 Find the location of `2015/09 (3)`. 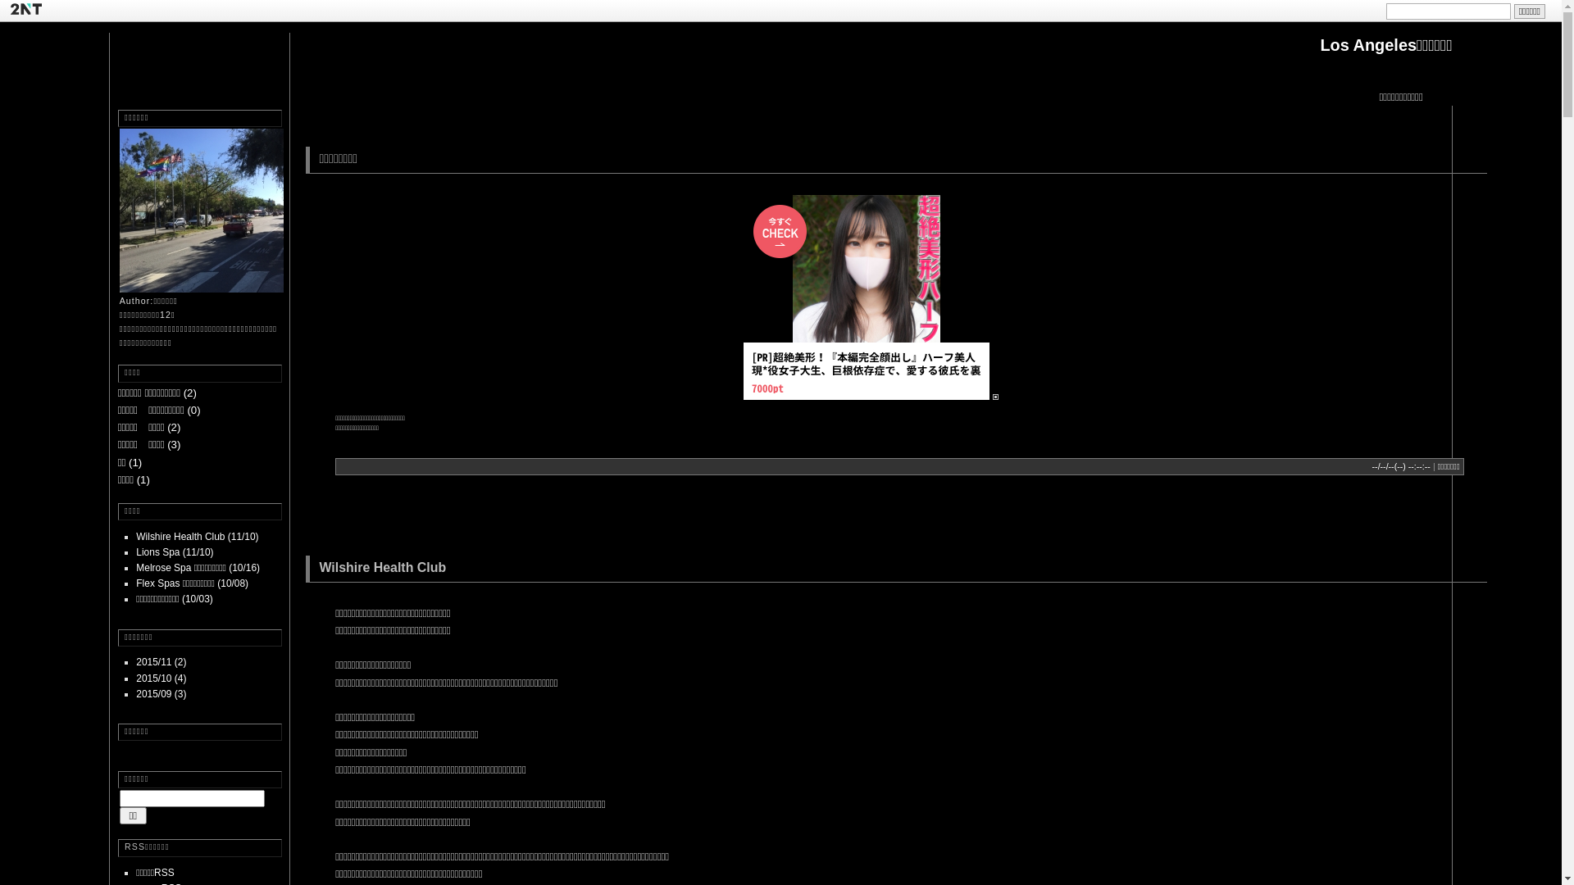

2015/09 (3) is located at coordinates (161, 694).